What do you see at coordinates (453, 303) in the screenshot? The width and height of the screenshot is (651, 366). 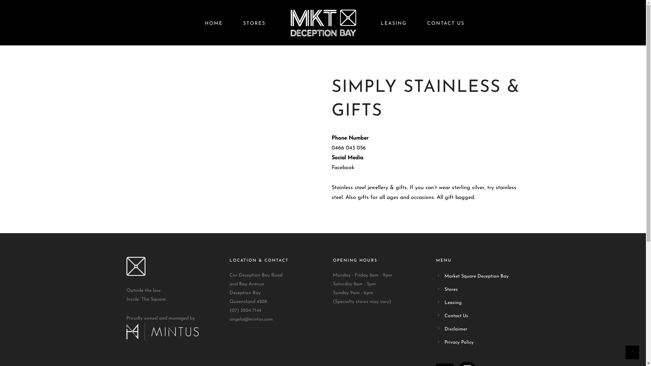 I see `Leasing` at bounding box center [453, 303].